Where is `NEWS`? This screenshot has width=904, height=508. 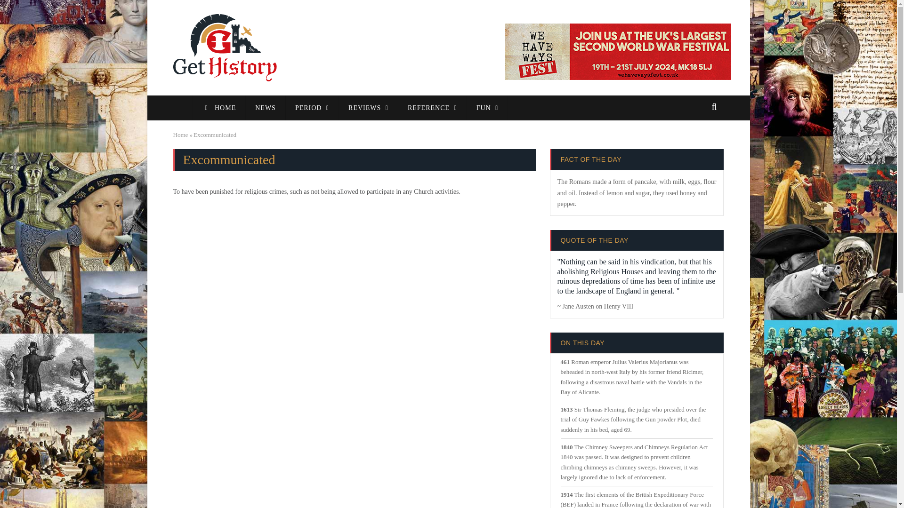 NEWS is located at coordinates (266, 108).